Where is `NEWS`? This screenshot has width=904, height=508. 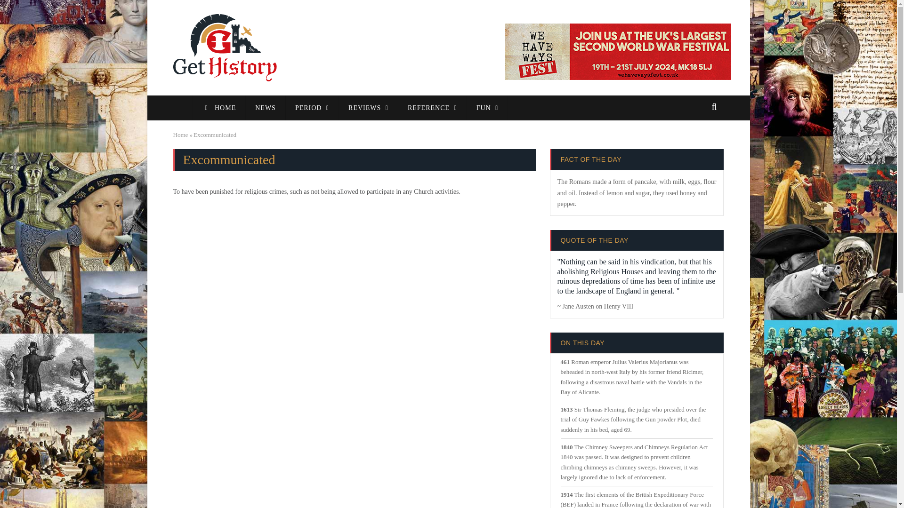 NEWS is located at coordinates (266, 108).